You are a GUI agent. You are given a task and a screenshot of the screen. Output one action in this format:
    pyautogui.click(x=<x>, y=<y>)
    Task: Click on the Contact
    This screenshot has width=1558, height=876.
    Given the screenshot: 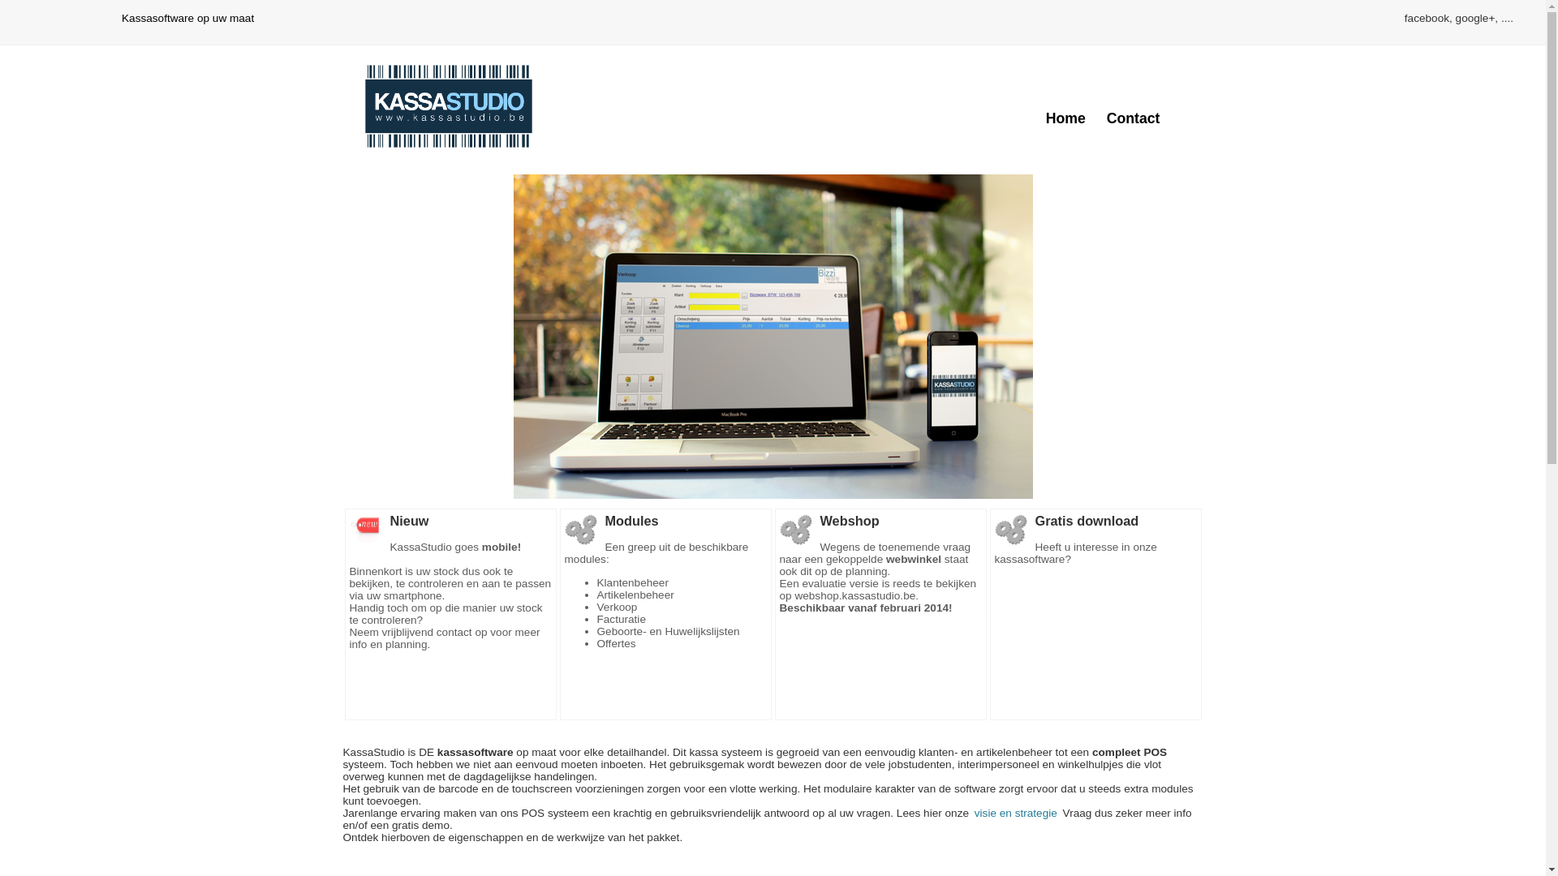 What is the action you would take?
    pyautogui.click(x=1134, y=118)
    